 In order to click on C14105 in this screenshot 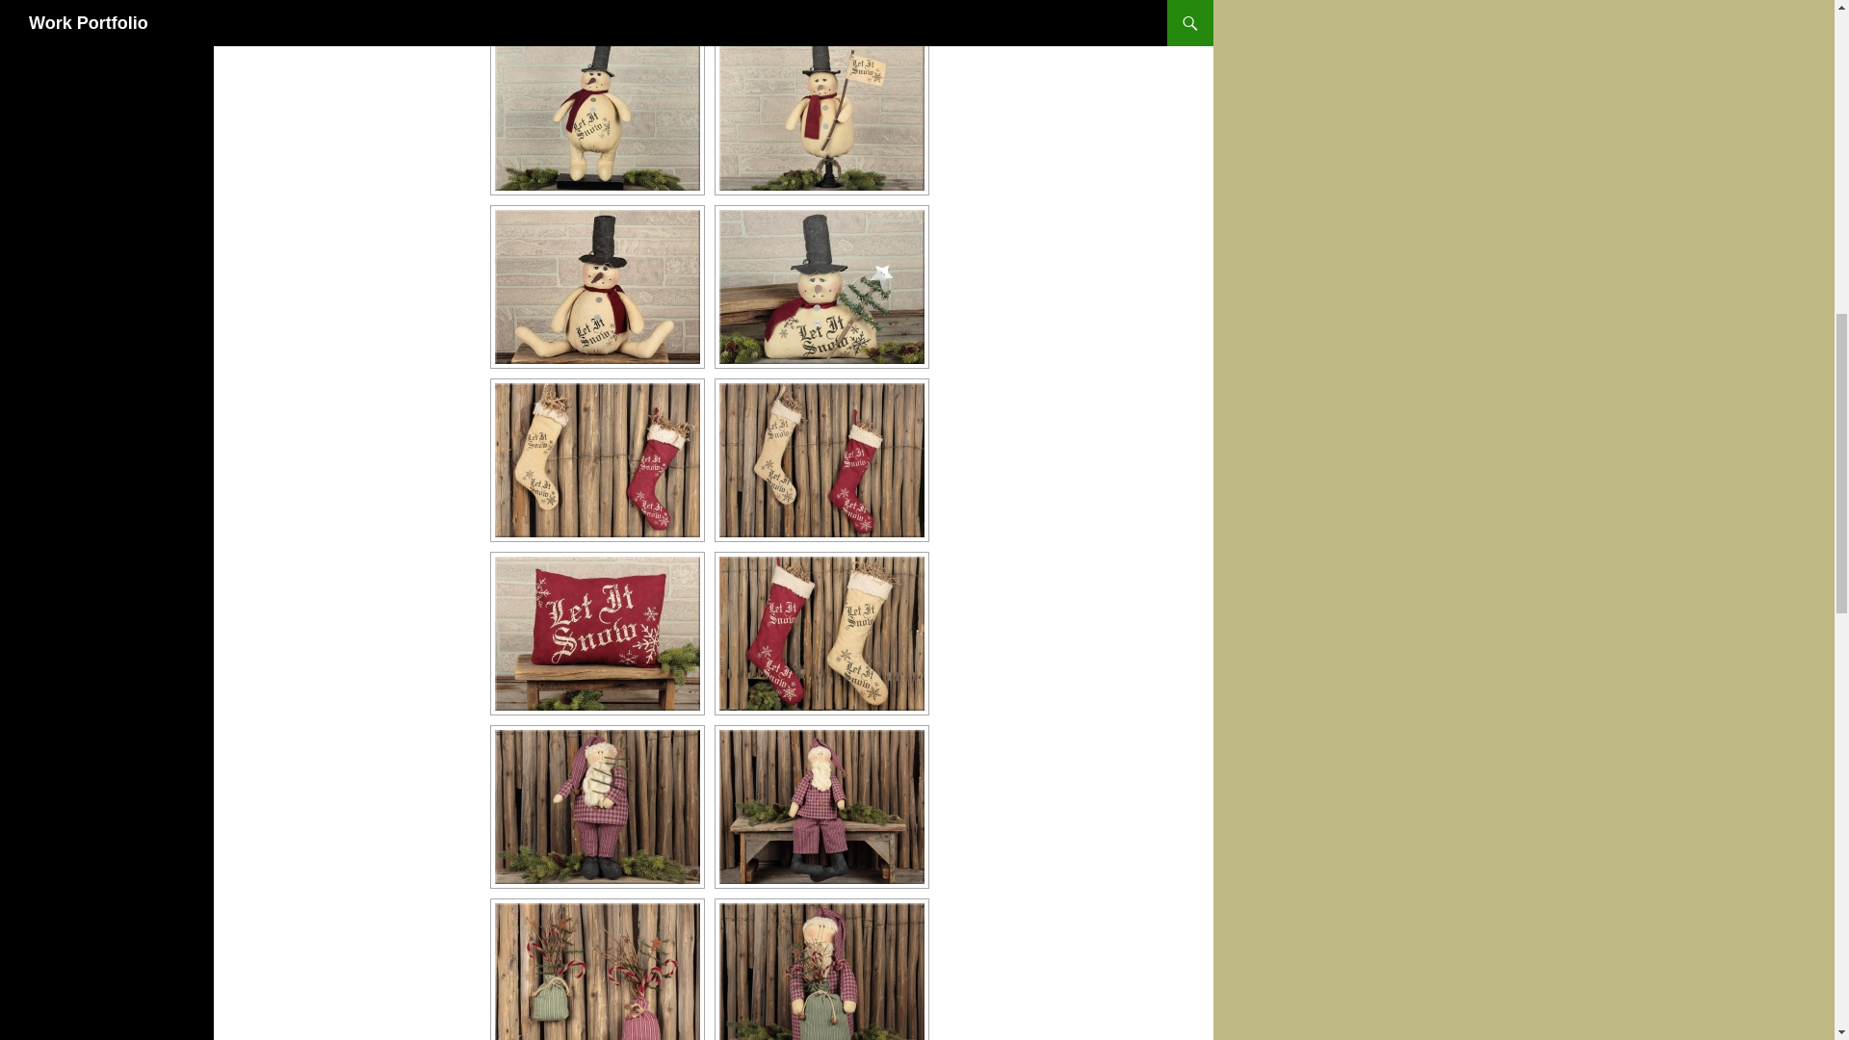, I will do `click(597, 287)`.